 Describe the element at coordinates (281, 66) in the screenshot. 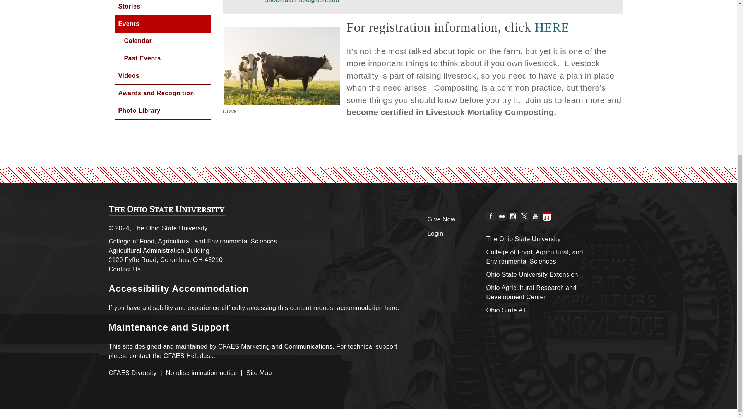

I see `cow` at that location.